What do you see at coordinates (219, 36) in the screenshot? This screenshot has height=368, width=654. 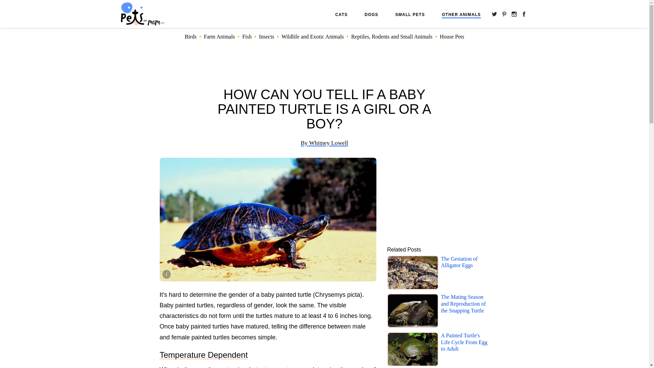 I see `Farm Animals` at bounding box center [219, 36].